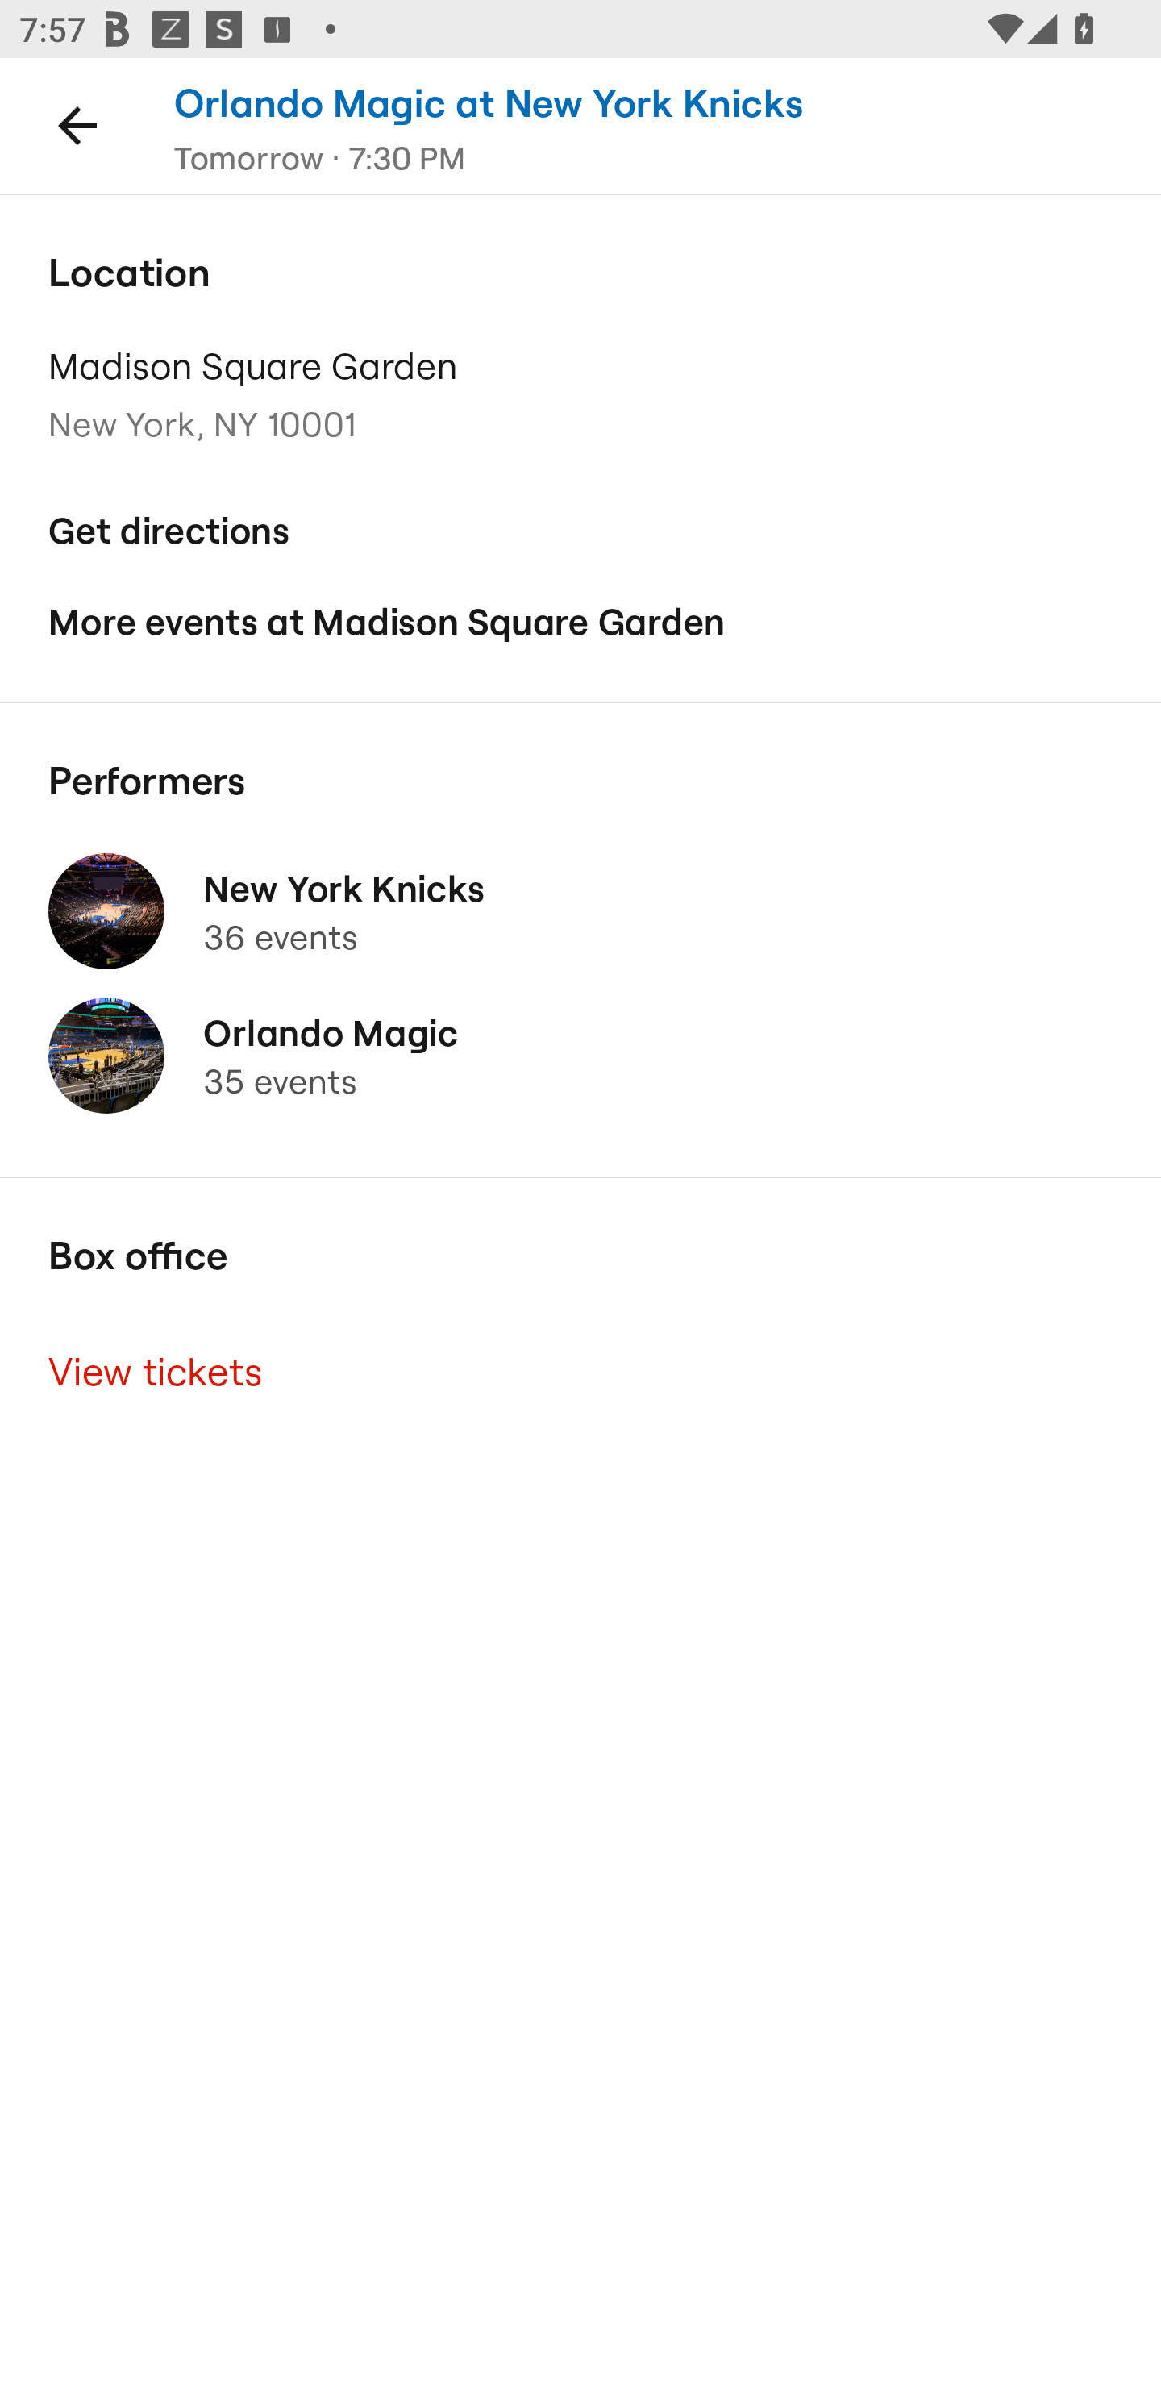 This screenshot has height=2387, width=1161. What do you see at coordinates (580, 623) in the screenshot?
I see `More events at Madison Square Garden` at bounding box center [580, 623].